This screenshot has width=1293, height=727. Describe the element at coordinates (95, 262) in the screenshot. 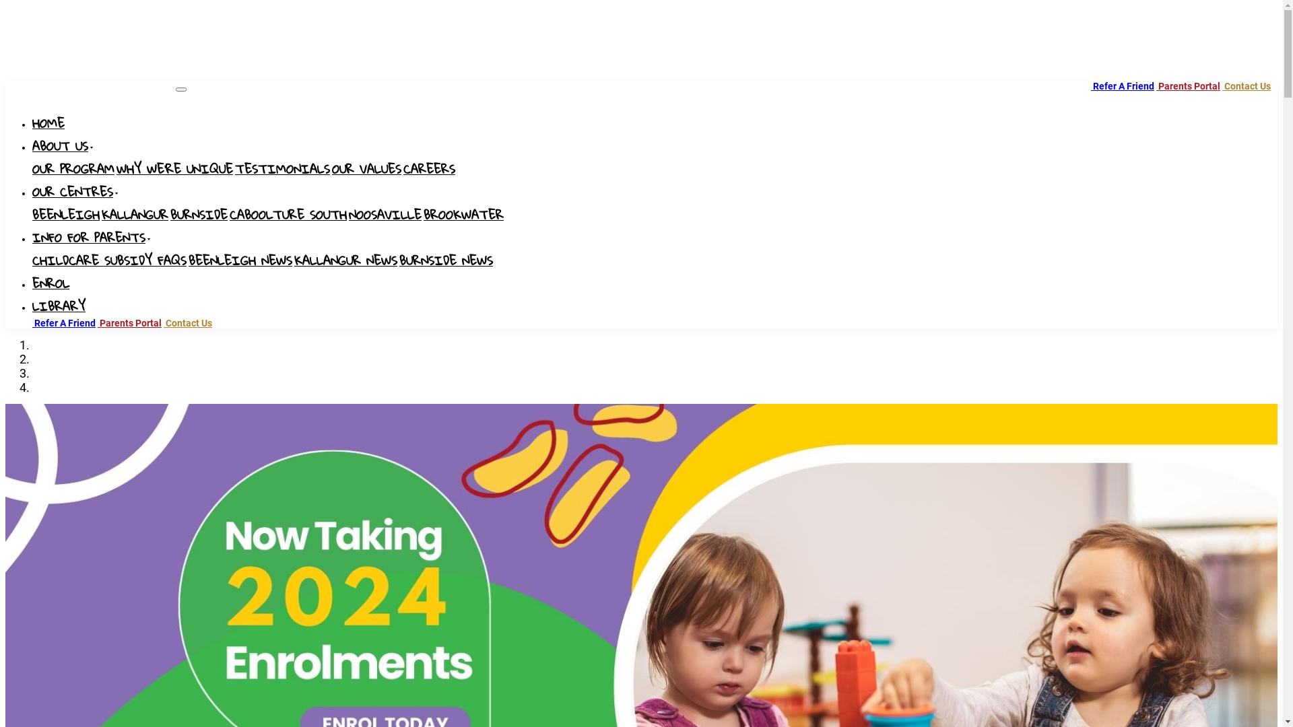

I see `CHILDCARE SUBSIDY` at that location.